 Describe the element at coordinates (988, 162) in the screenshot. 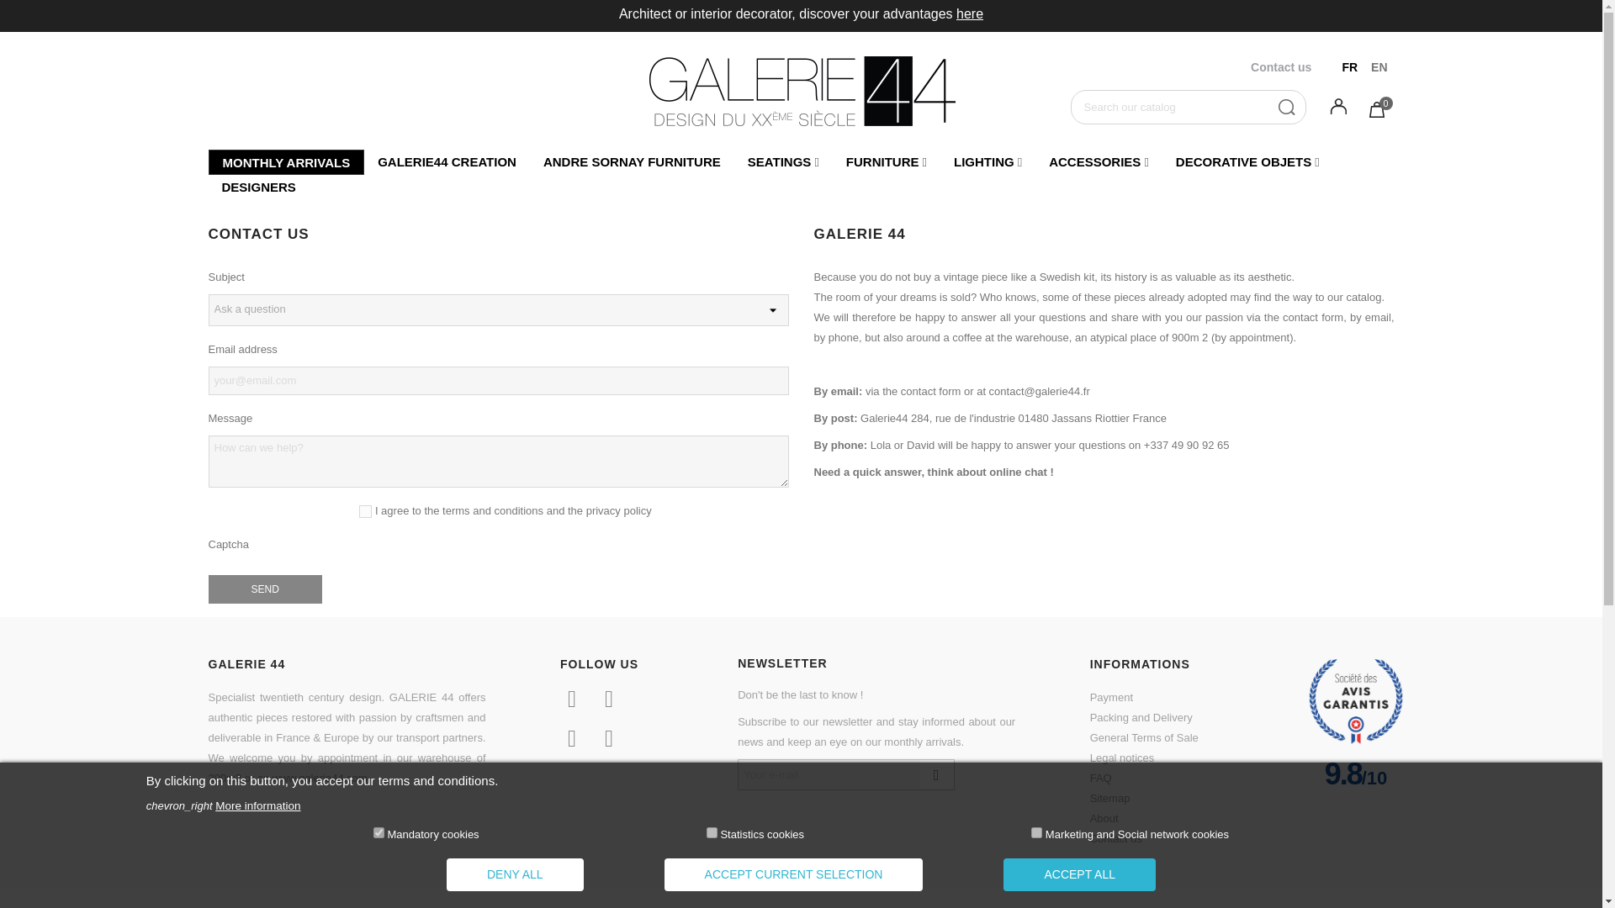

I see `LIGHTING` at that location.